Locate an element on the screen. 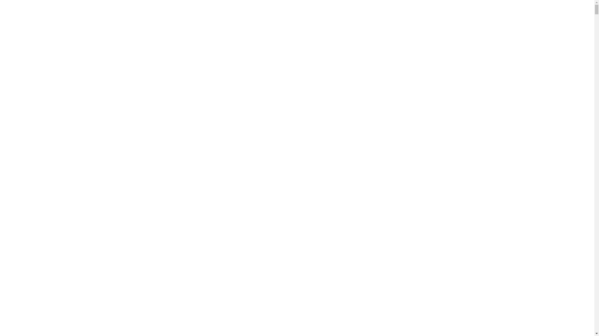 The width and height of the screenshot is (599, 336). LAREMSEWEG is located at coordinates (338, 217).